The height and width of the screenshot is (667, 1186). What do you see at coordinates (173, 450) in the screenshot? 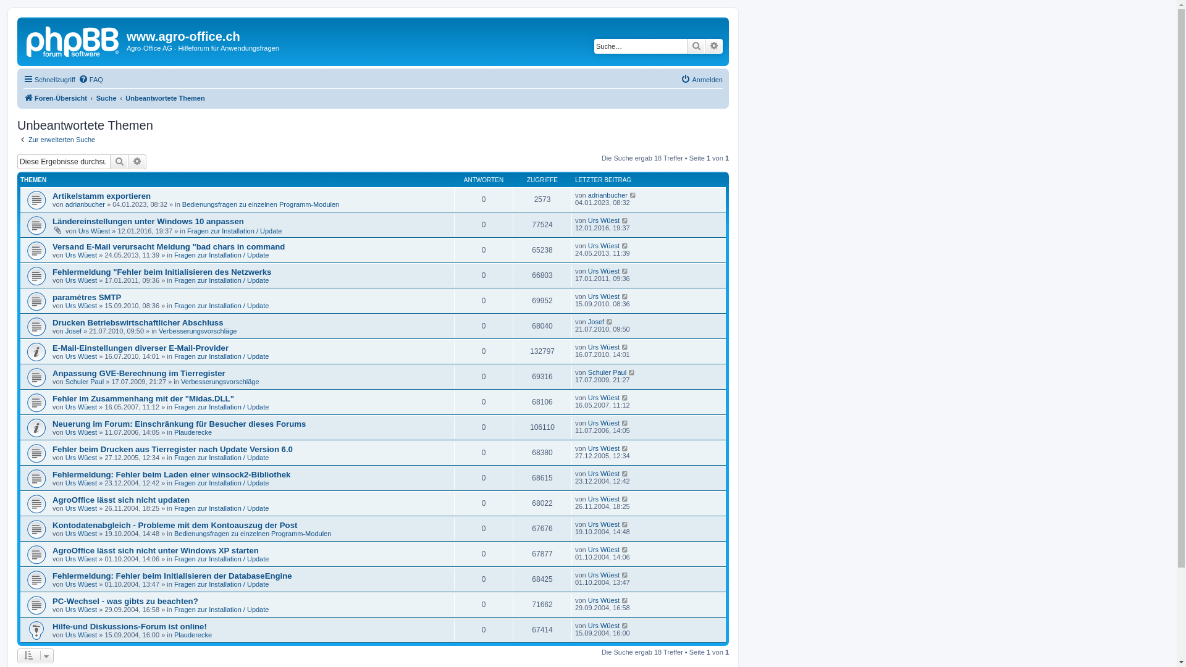
I see `Fehler beim Drucken aus Tierregister nach Update Version 6.0` at bounding box center [173, 450].